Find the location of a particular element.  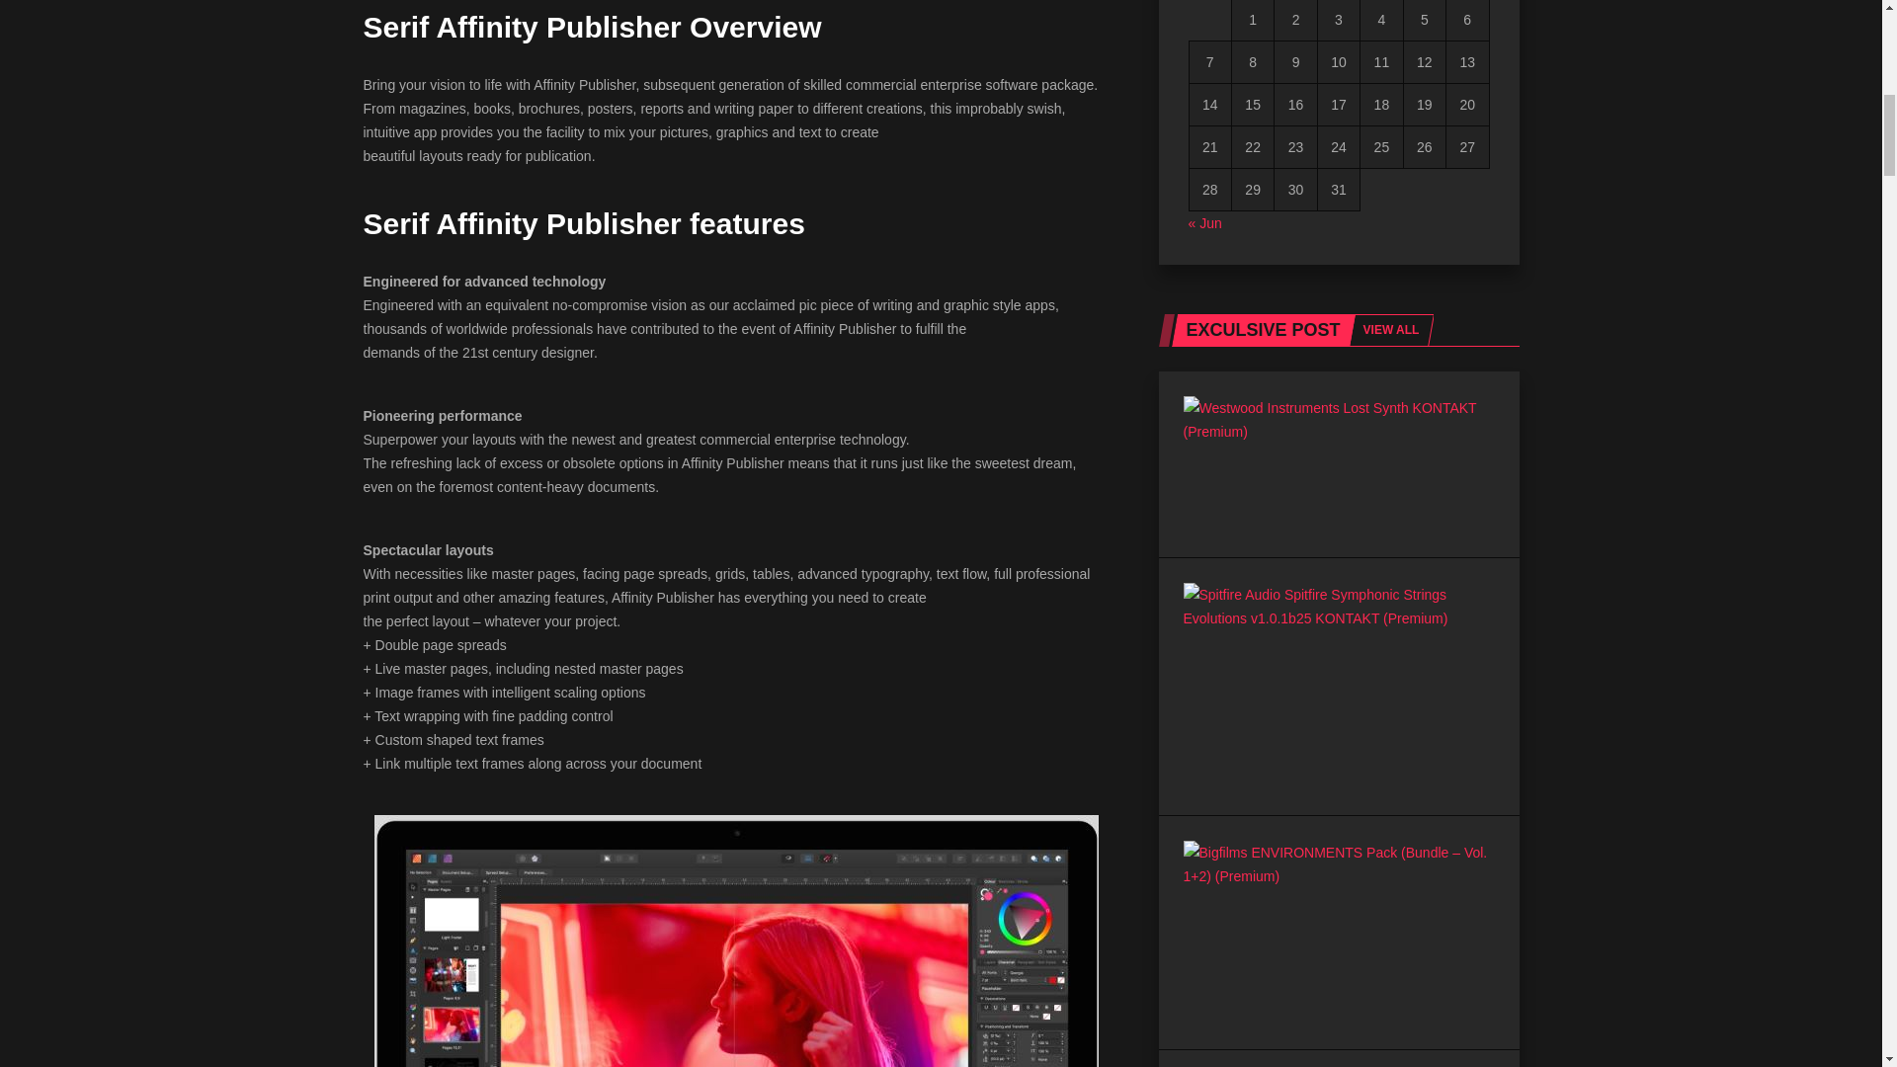

Search is located at coordinates (947, 493).